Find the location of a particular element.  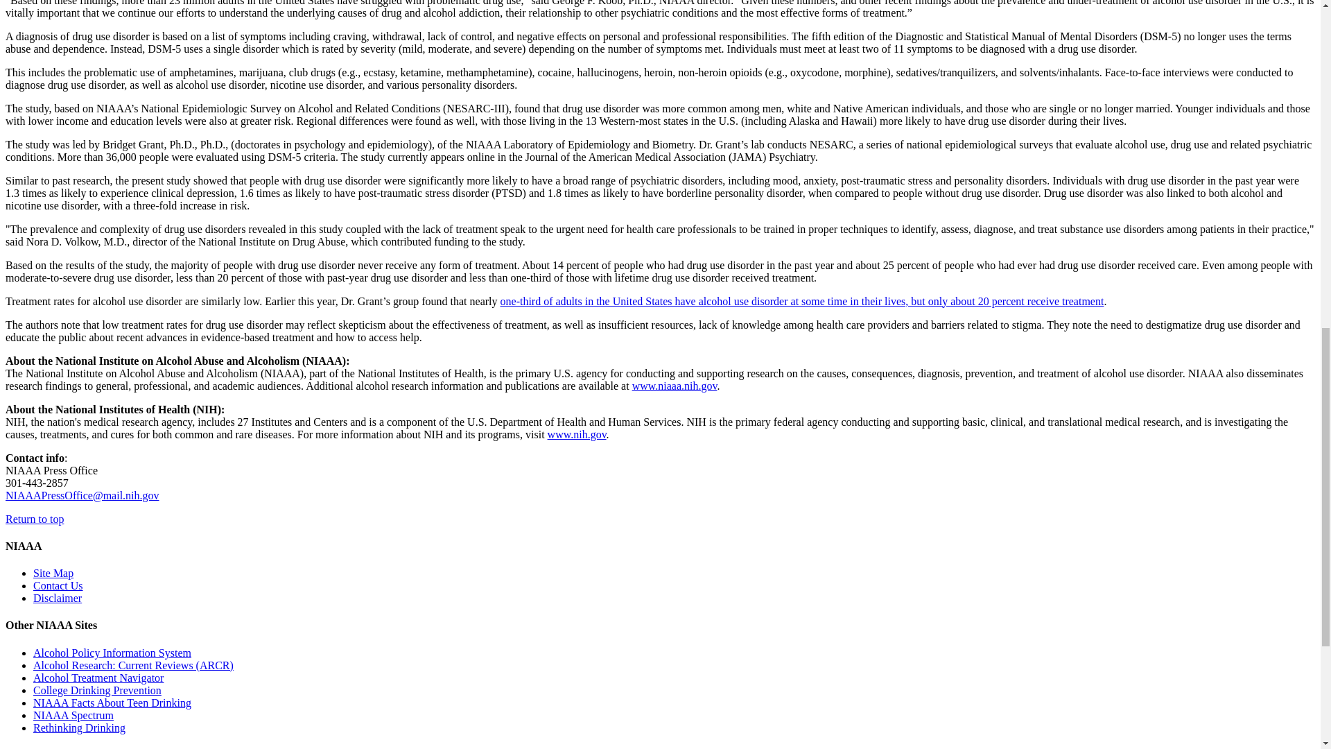

NIAAA Facts About Teen Drinking is located at coordinates (112, 703).